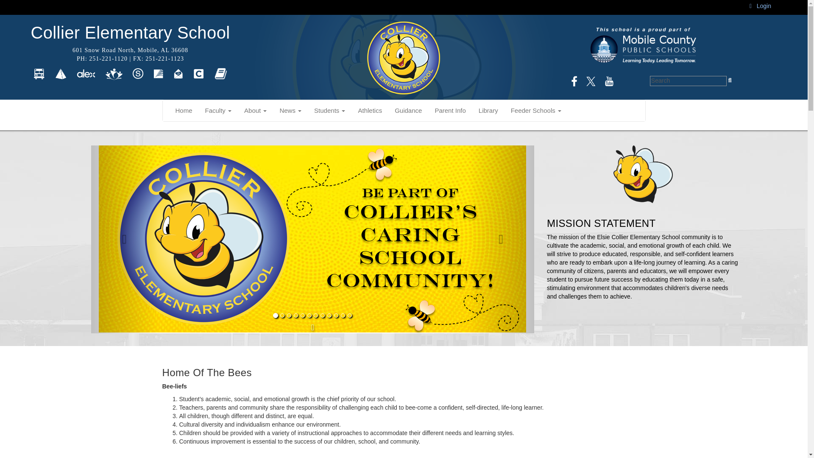 Image resolution: width=814 pixels, height=458 pixels. Describe the element at coordinates (218, 111) in the screenshot. I see `Faculty` at that location.